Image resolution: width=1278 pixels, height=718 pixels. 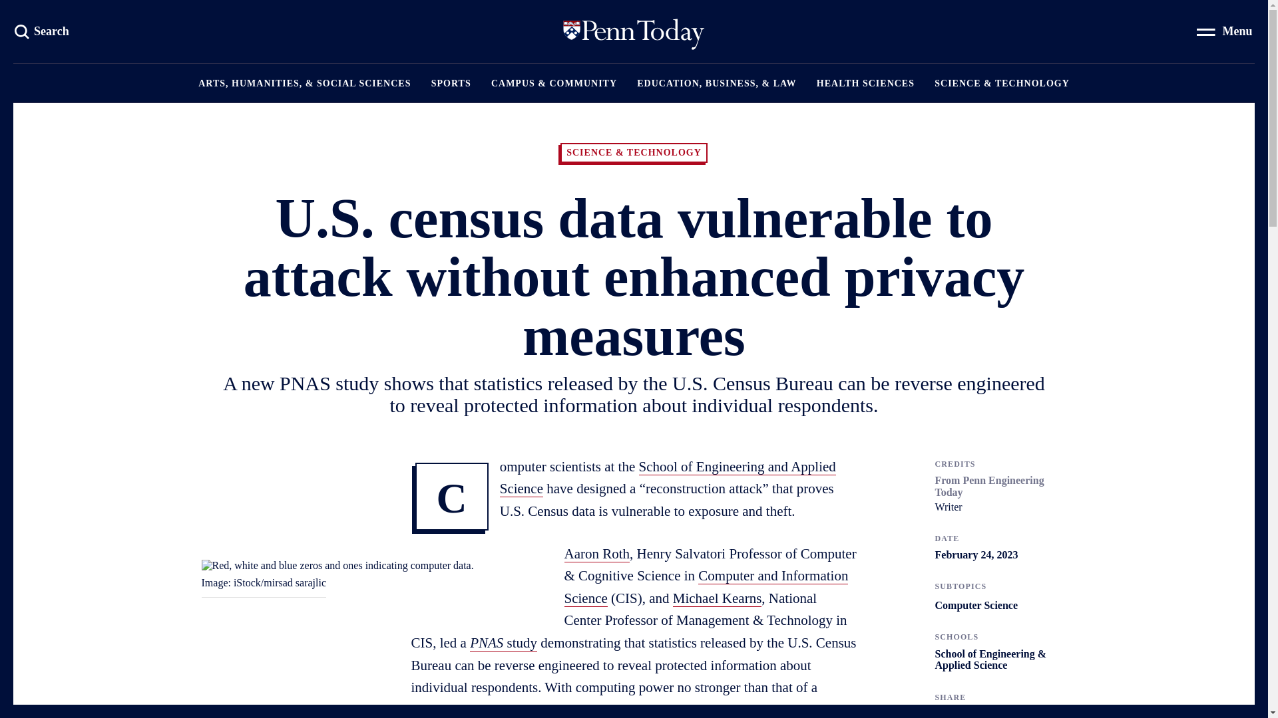 I want to click on HEALTH SCIENCES, so click(x=865, y=83).